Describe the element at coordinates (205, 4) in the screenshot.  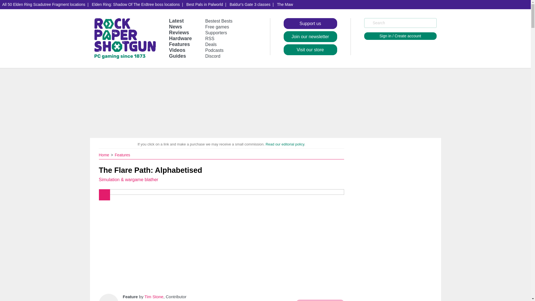
I see `Best Pals in Palworld` at that location.